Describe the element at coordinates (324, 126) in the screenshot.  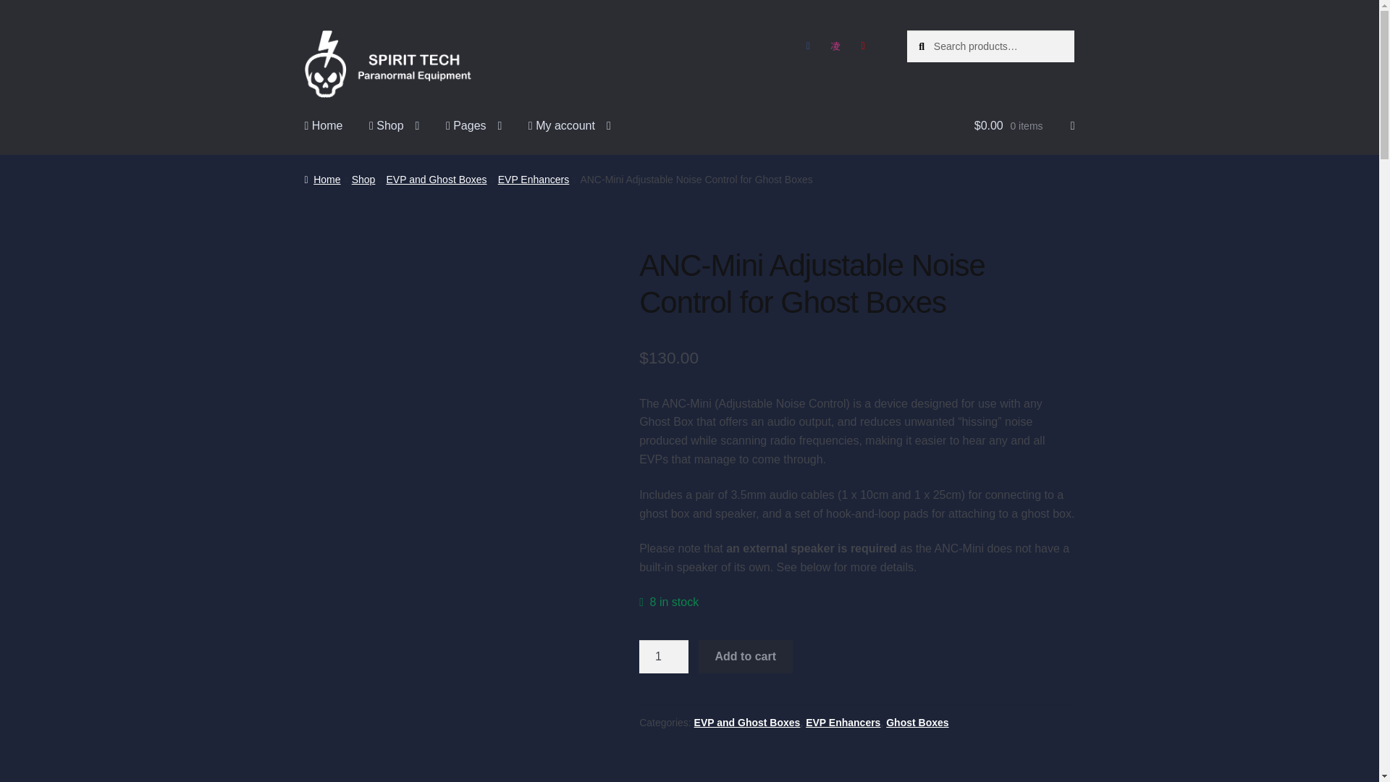
I see ` Home` at that location.